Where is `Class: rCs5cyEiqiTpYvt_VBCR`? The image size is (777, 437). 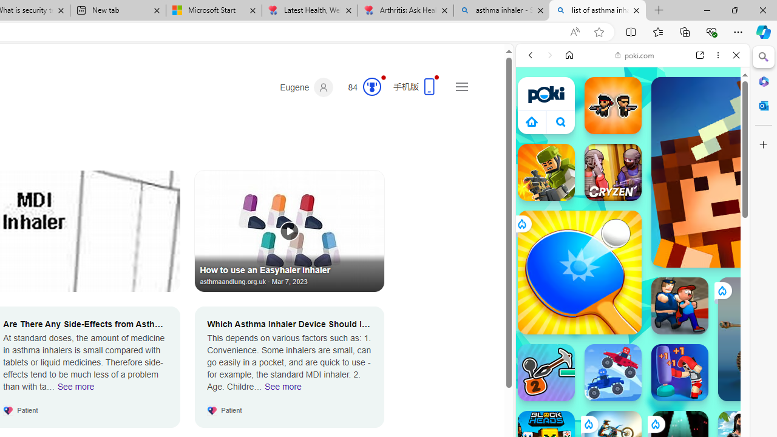
Class: rCs5cyEiqiTpYvt_VBCR is located at coordinates (655, 424).